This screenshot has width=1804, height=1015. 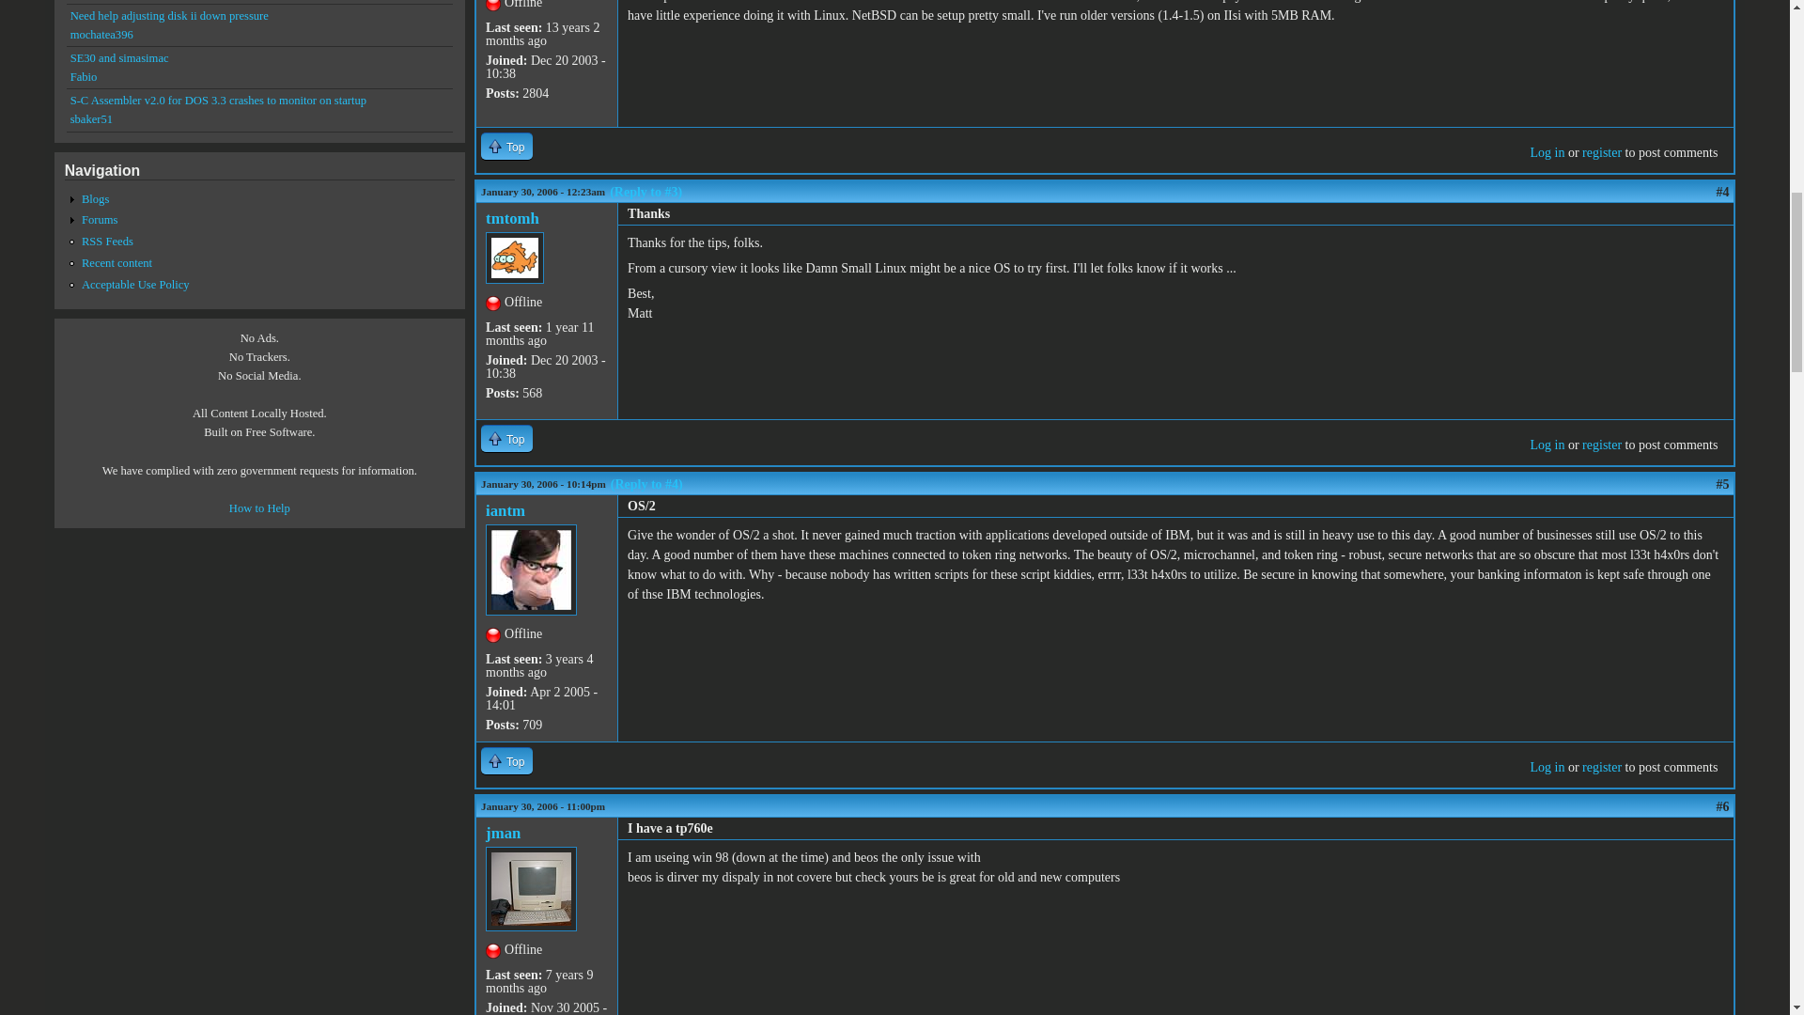 I want to click on jman's picture, so click(x=531, y=889).